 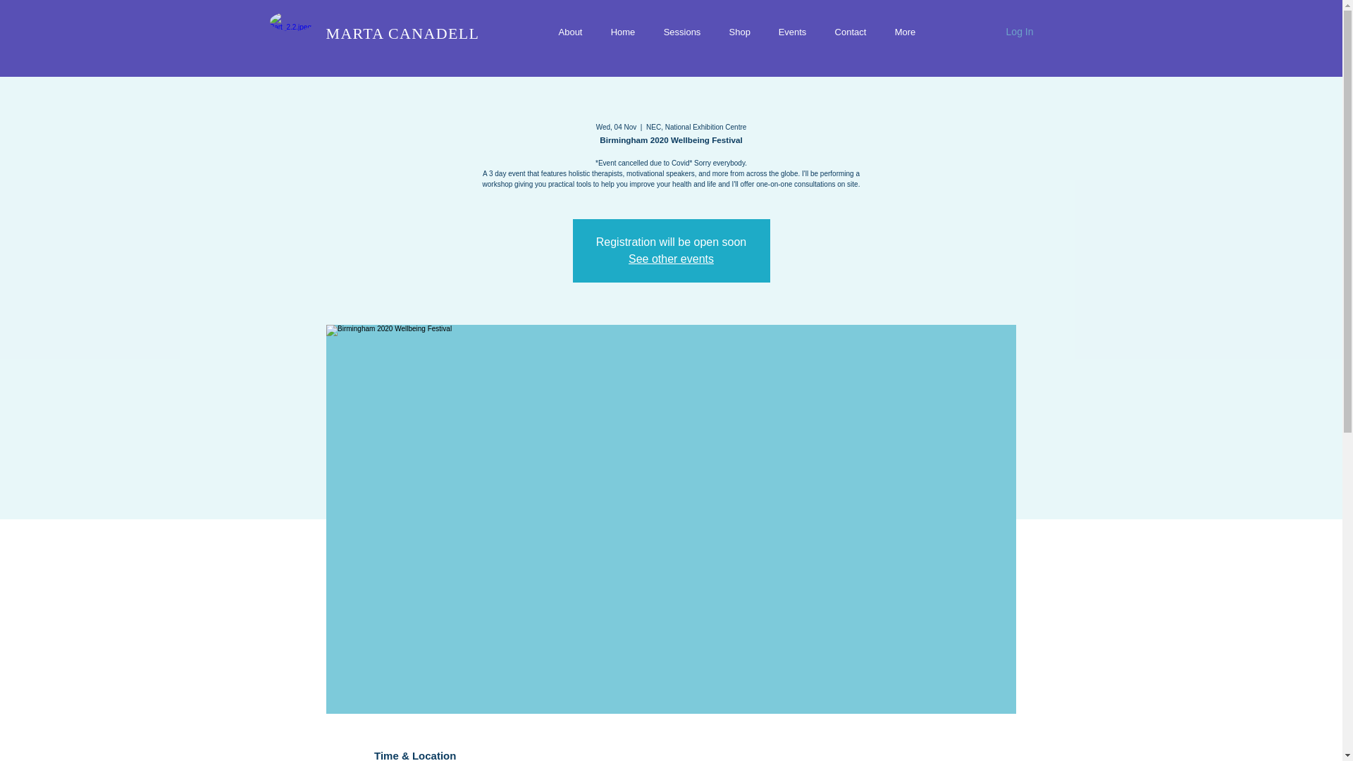 I want to click on Sessions, so click(x=682, y=32).